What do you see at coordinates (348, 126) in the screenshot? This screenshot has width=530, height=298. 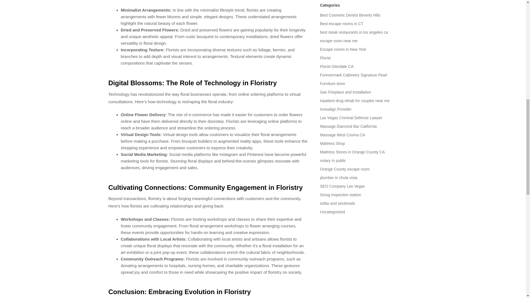 I see `Massage Diamond Bar California` at bounding box center [348, 126].